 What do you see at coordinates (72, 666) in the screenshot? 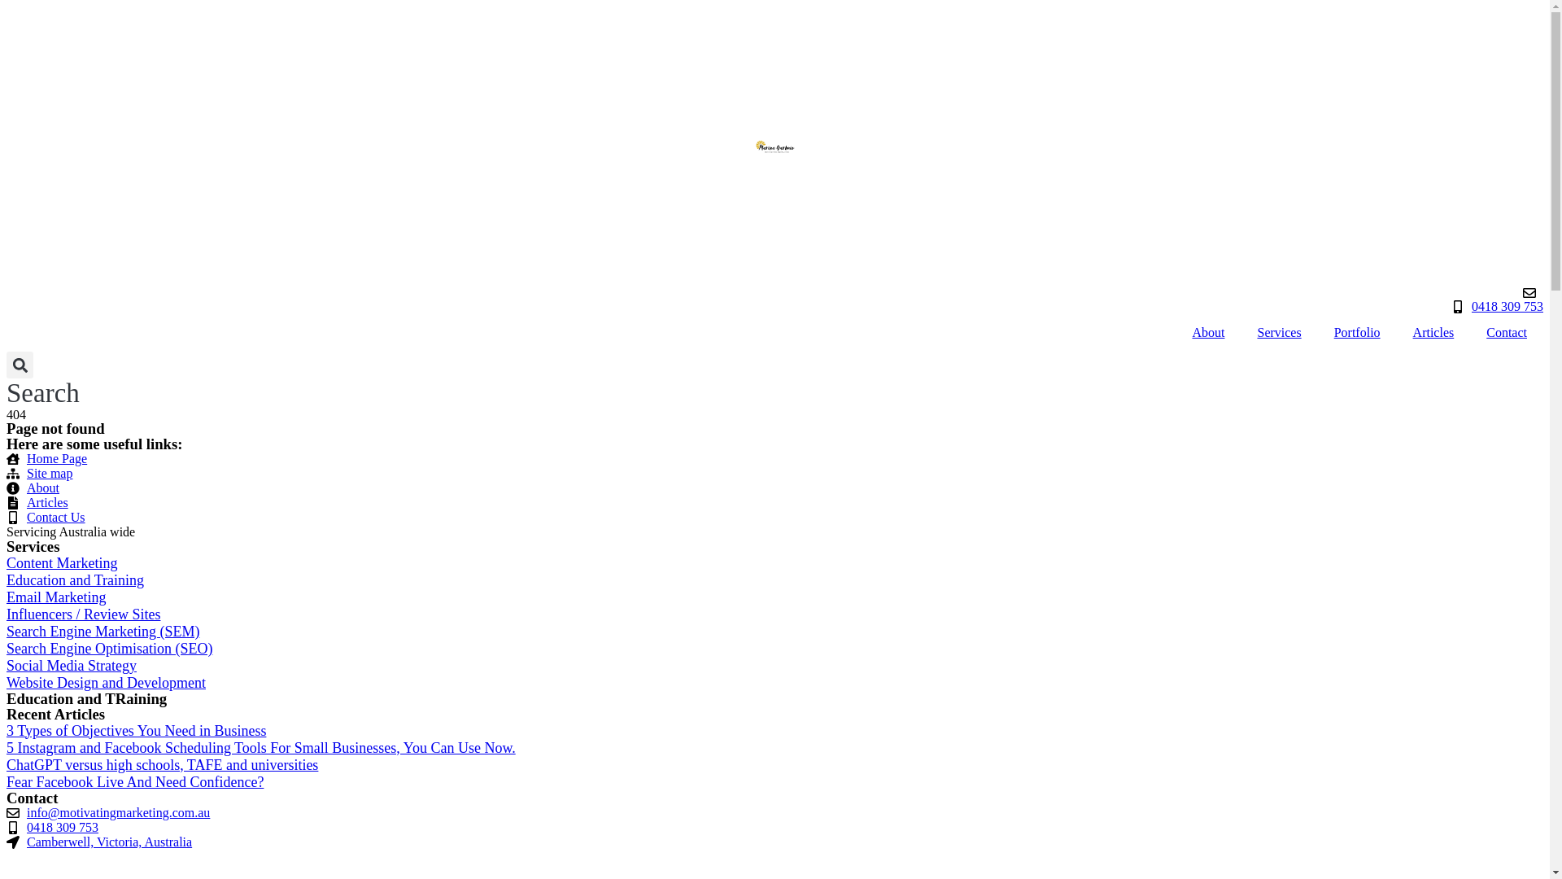
I see `Social Media Strategy` at bounding box center [72, 666].